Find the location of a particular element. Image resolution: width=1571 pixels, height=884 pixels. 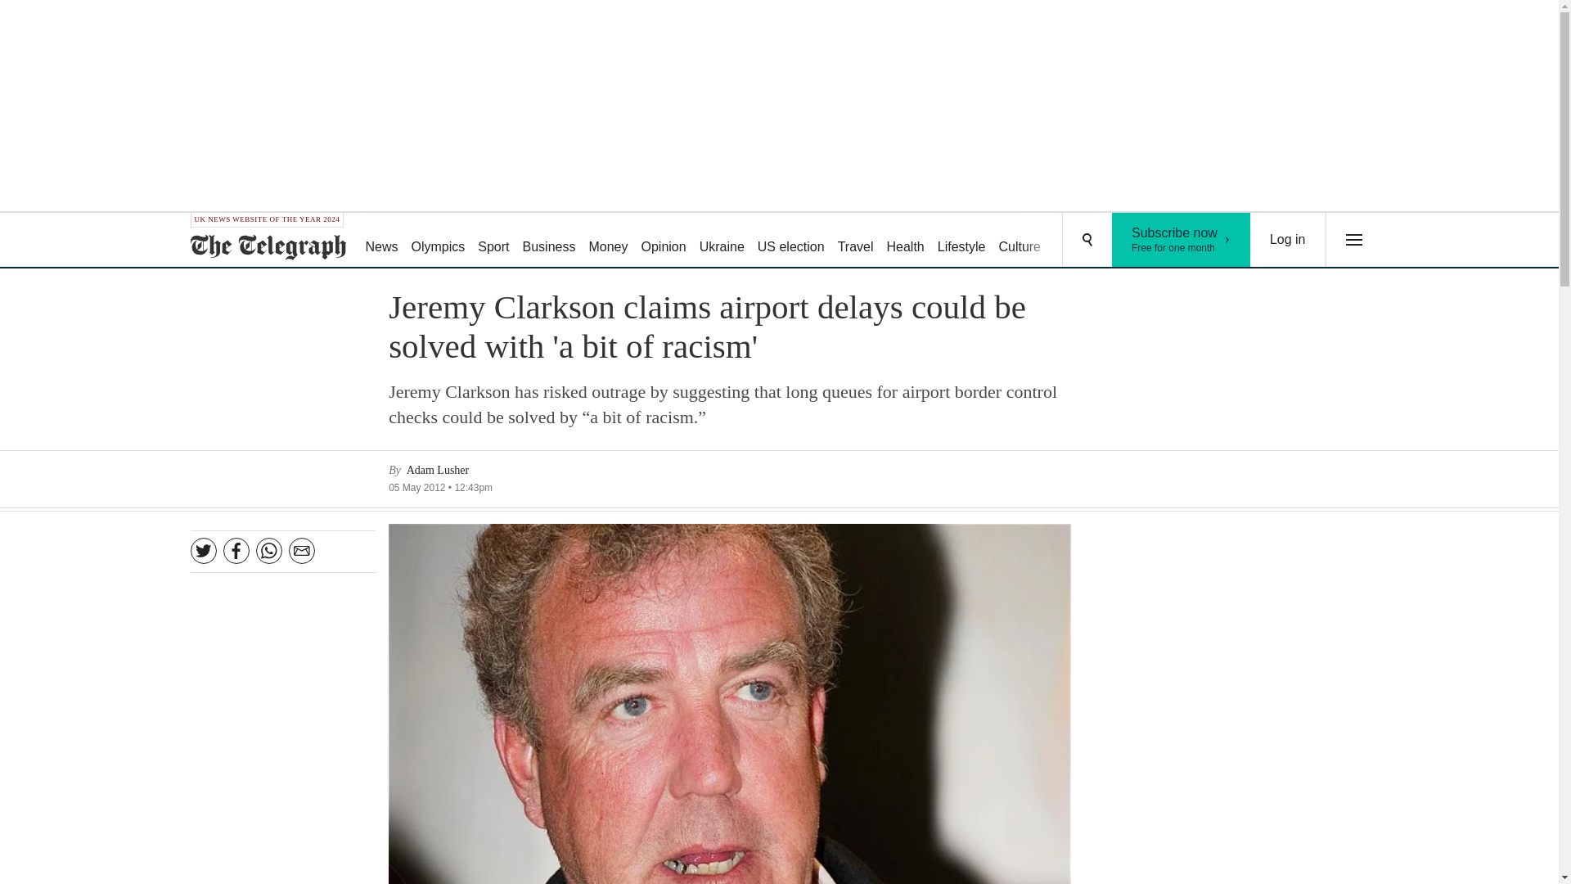

Money is located at coordinates (1288, 240).